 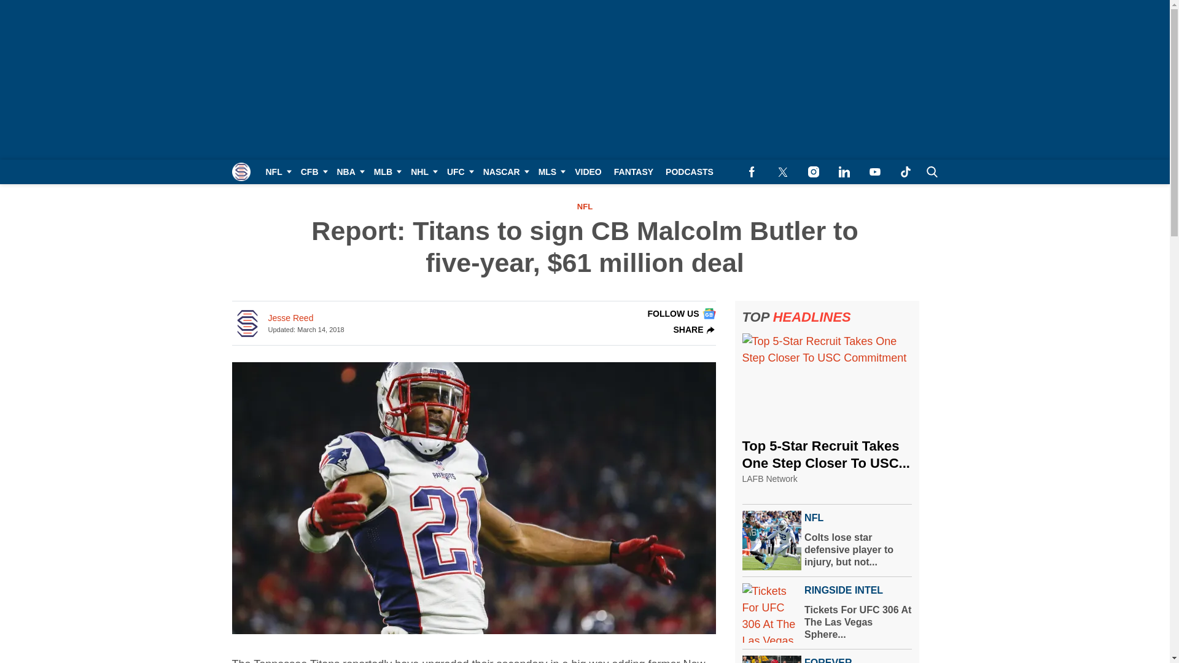 What do you see at coordinates (844, 172) in the screenshot?
I see `Connect with us on LinkedIn` at bounding box center [844, 172].